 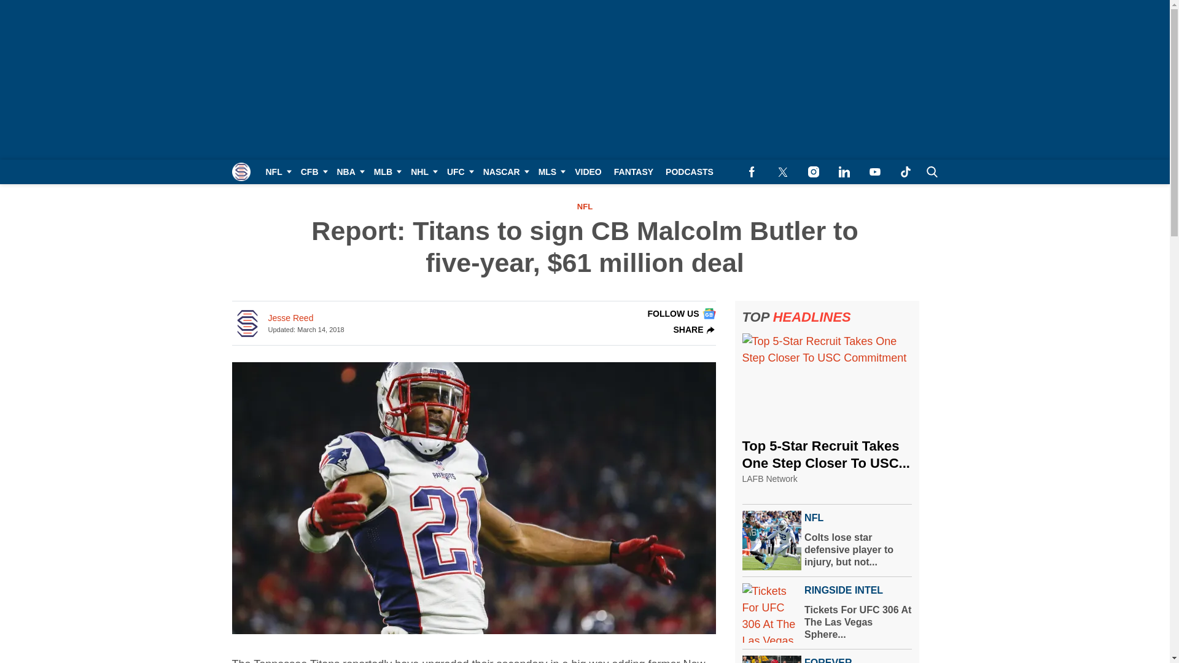 What do you see at coordinates (844, 172) in the screenshot?
I see `Connect with us on LinkedIn` at bounding box center [844, 172].